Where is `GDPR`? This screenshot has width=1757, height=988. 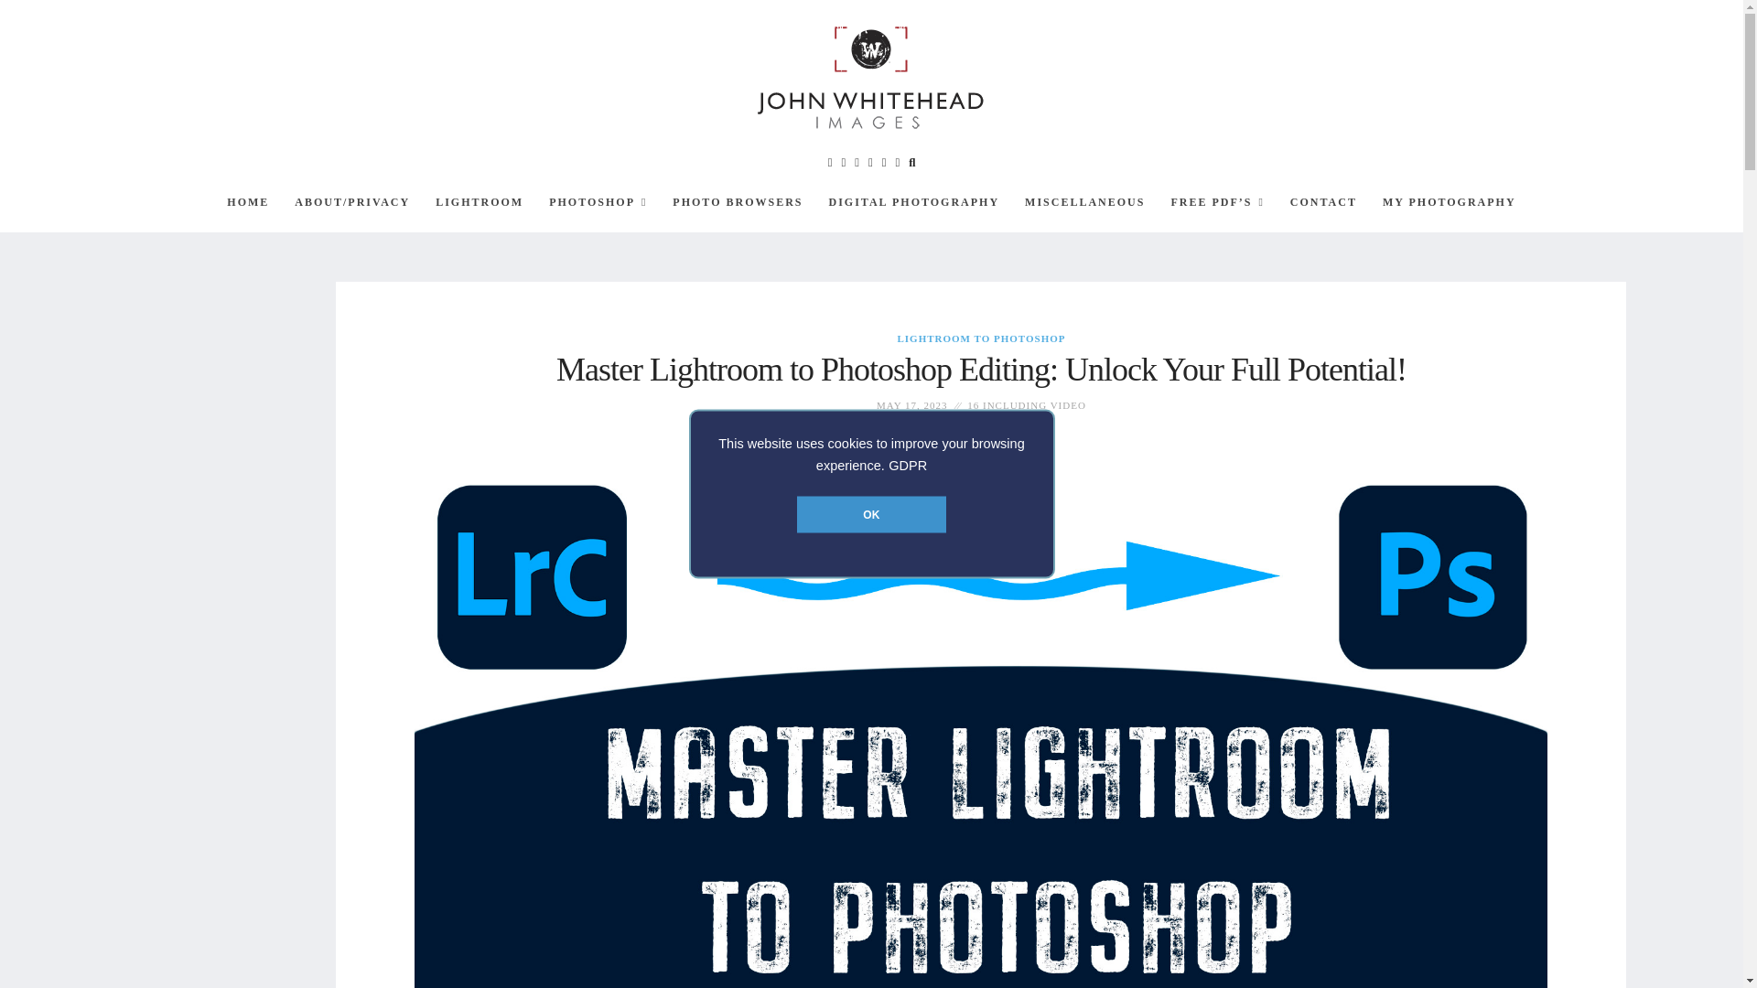
GDPR is located at coordinates (908, 465).